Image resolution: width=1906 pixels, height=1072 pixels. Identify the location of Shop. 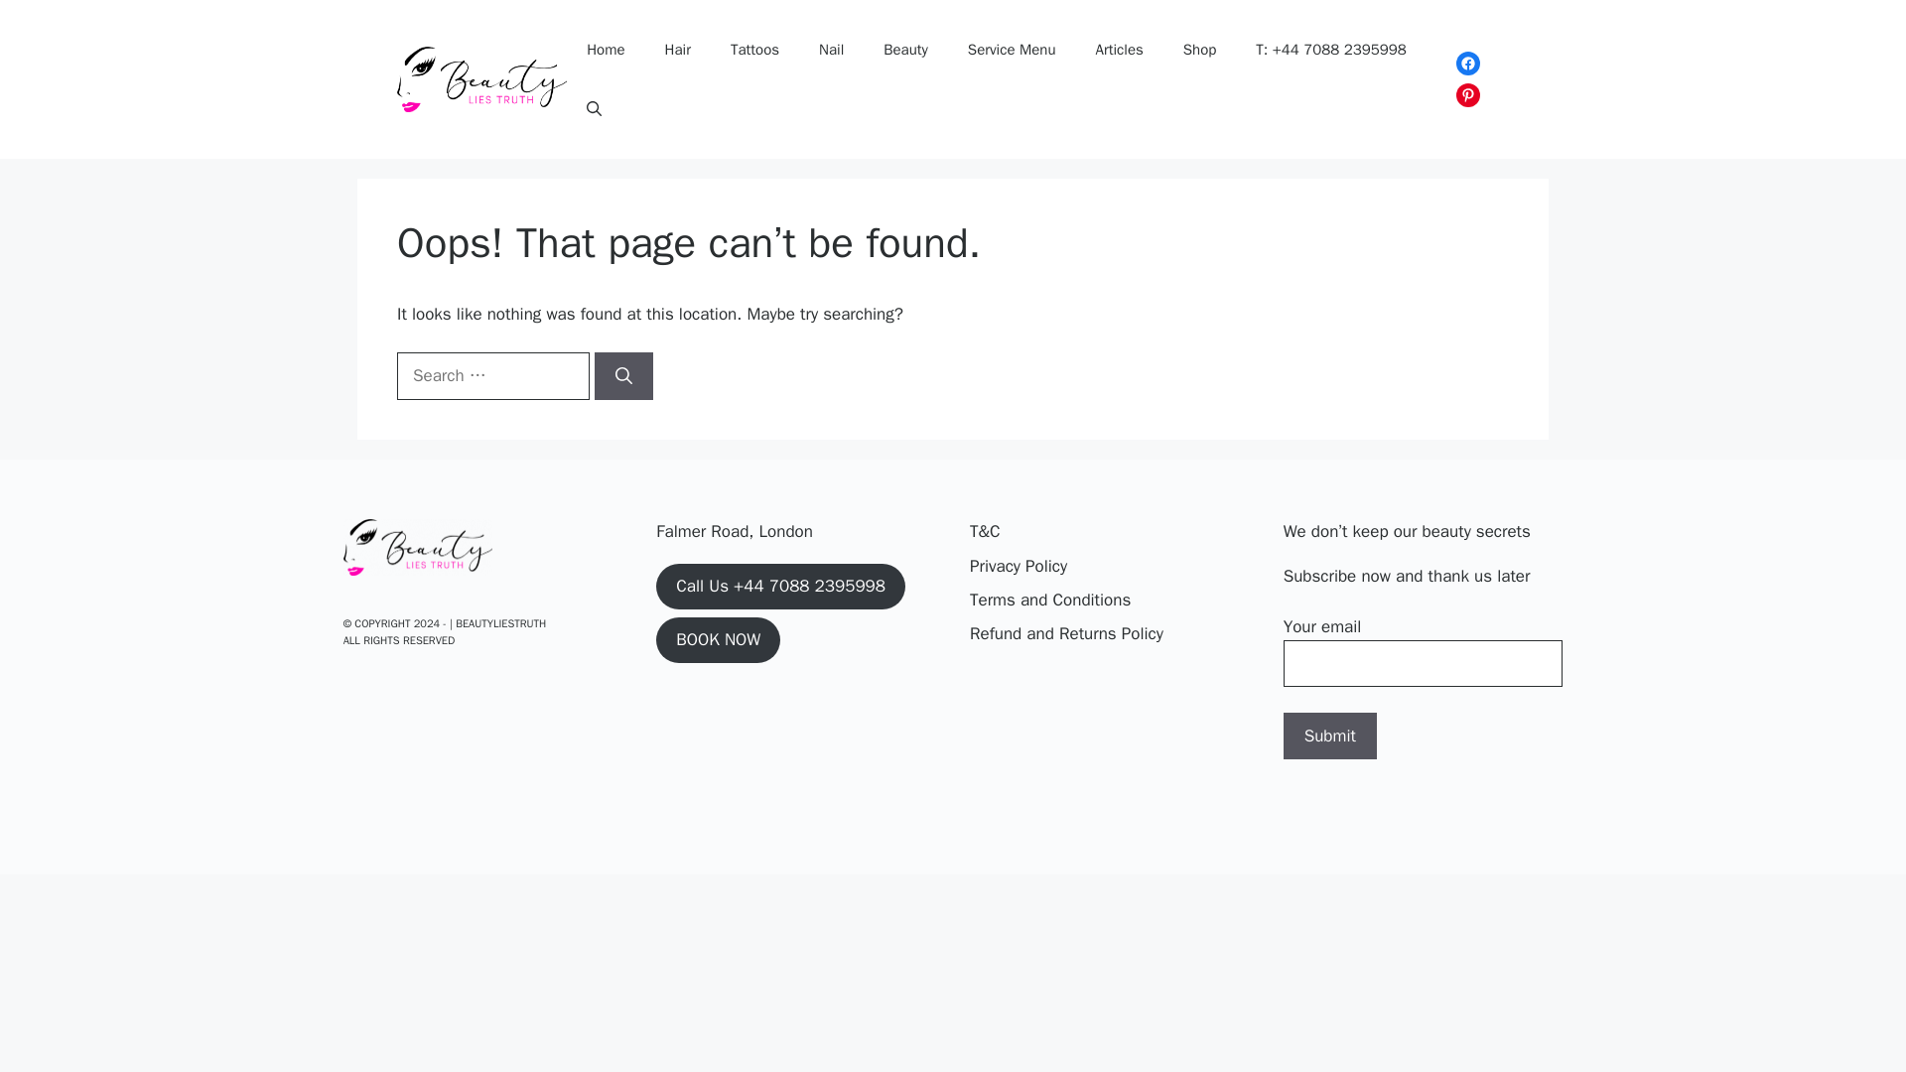
(1199, 50).